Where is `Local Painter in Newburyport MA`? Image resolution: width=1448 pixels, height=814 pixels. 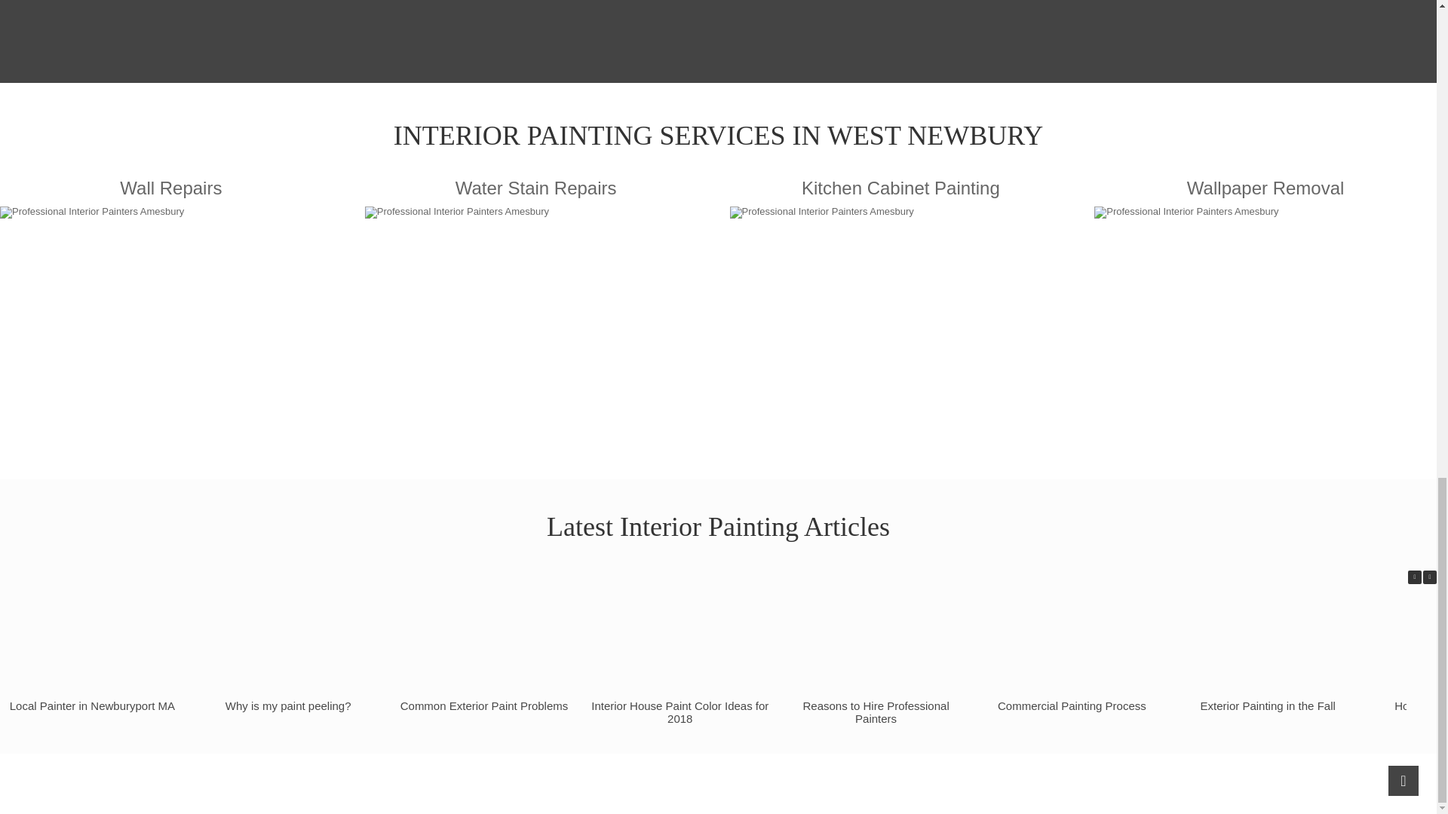 Local Painter in Newburyport MA is located at coordinates (92, 705).